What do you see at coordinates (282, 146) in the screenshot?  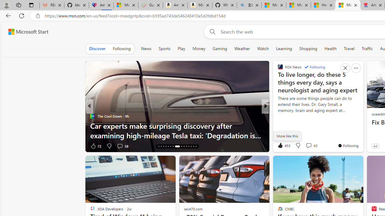 I see `285 Like` at bounding box center [282, 146].